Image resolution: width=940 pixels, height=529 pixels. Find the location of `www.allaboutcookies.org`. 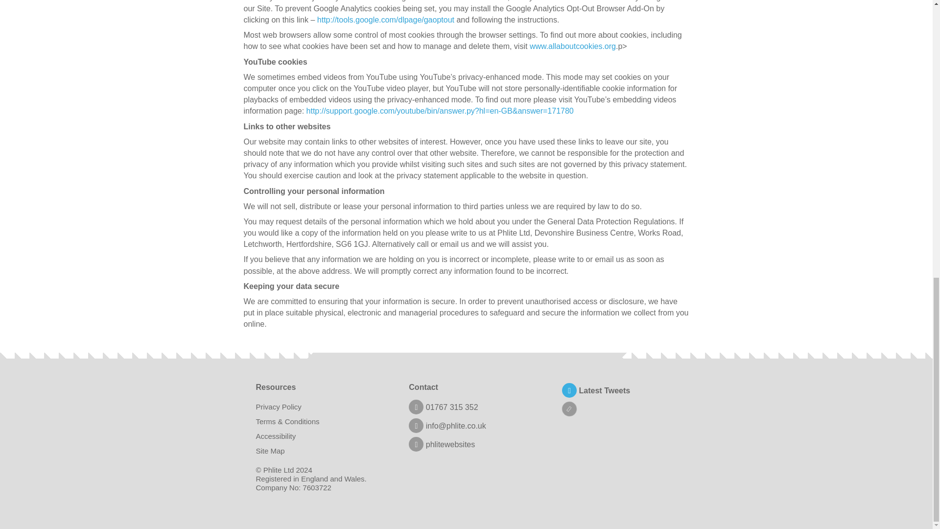

www.allaboutcookies.org is located at coordinates (573, 46).